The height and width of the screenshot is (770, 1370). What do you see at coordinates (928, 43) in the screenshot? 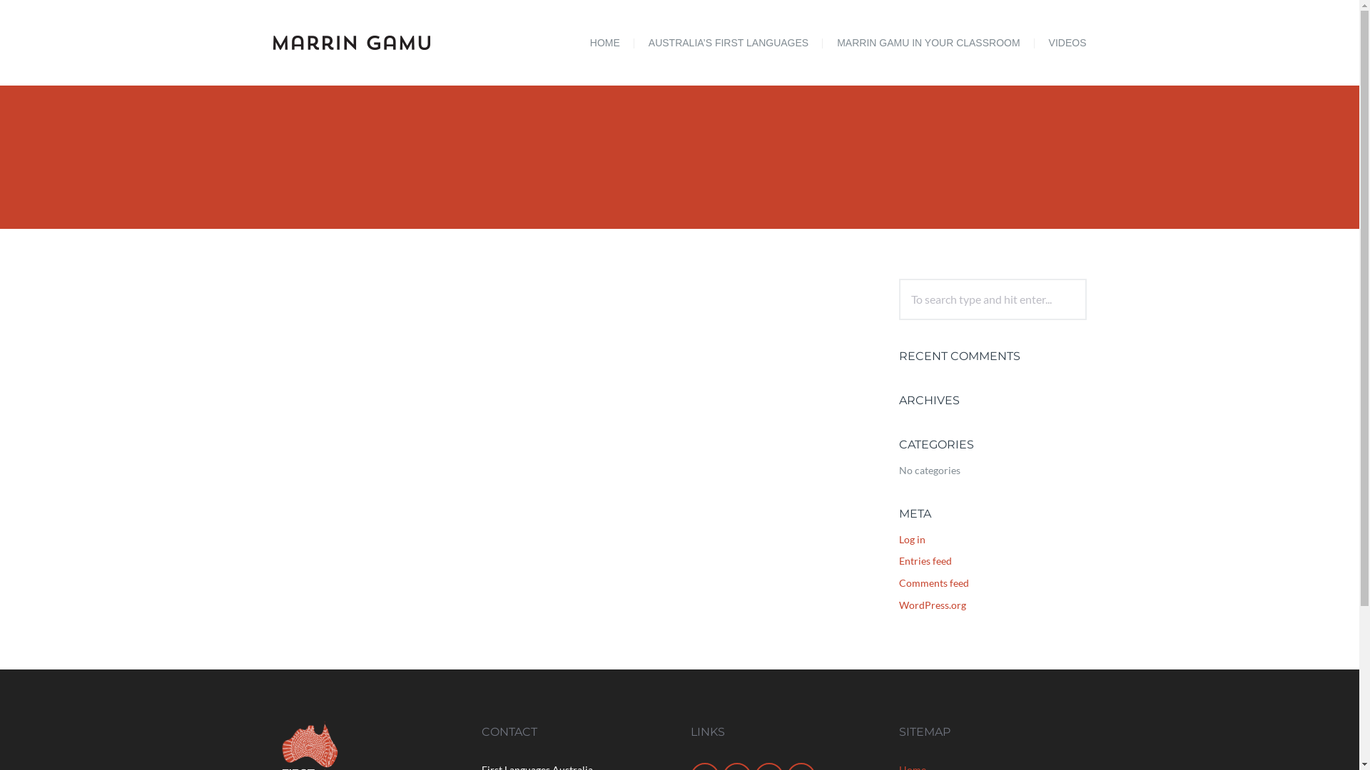
I see `MARRIN GAMU IN YOUR CLASSROOM` at bounding box center [928, 43].